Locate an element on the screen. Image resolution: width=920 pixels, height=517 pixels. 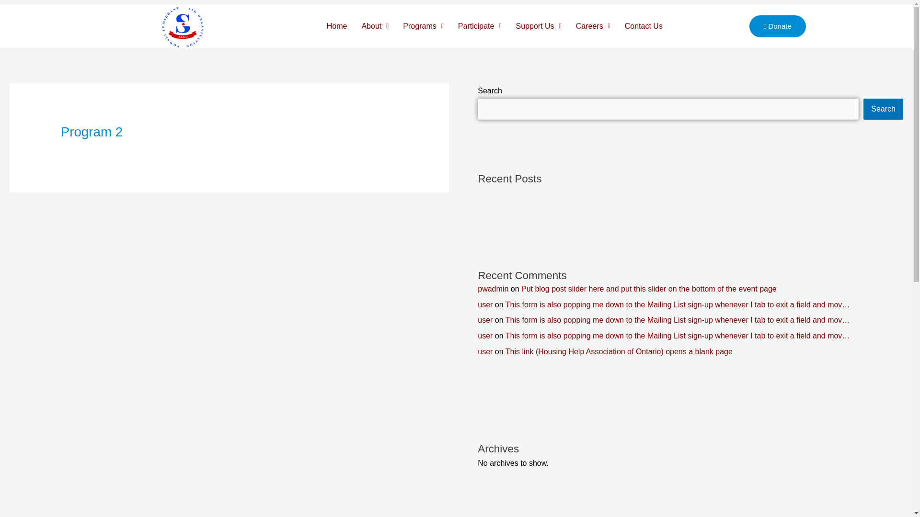
About is located at coordinates (375, 26).